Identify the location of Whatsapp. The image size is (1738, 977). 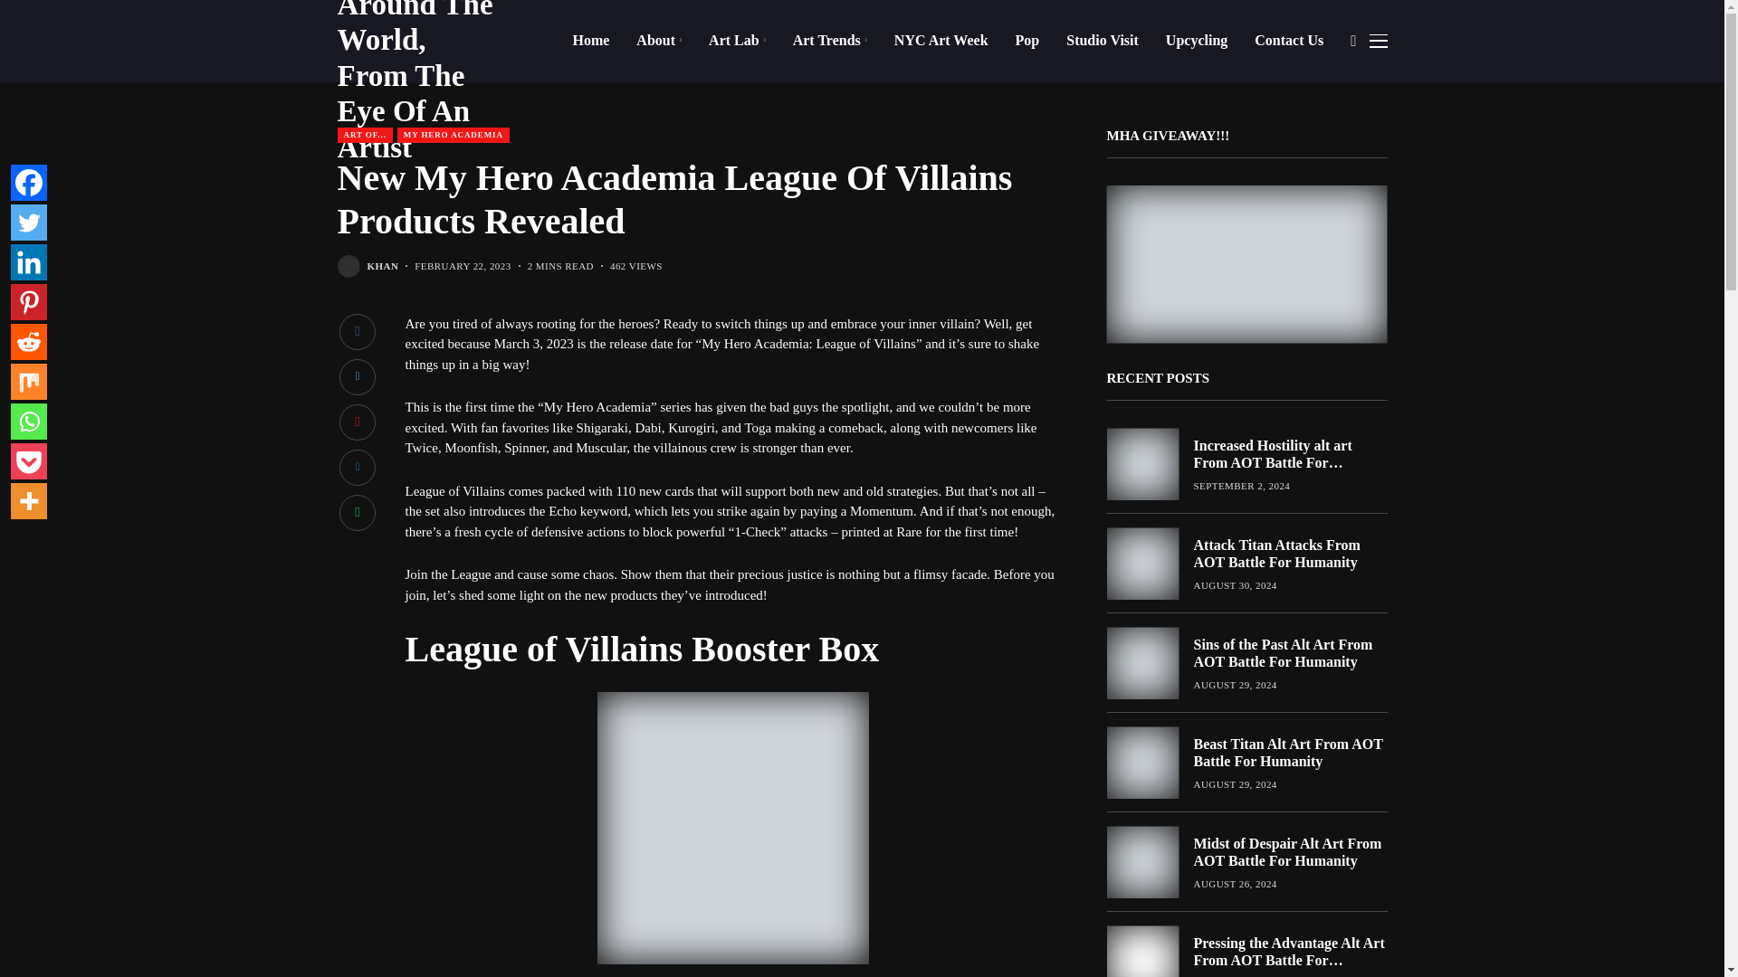
(28, 422).